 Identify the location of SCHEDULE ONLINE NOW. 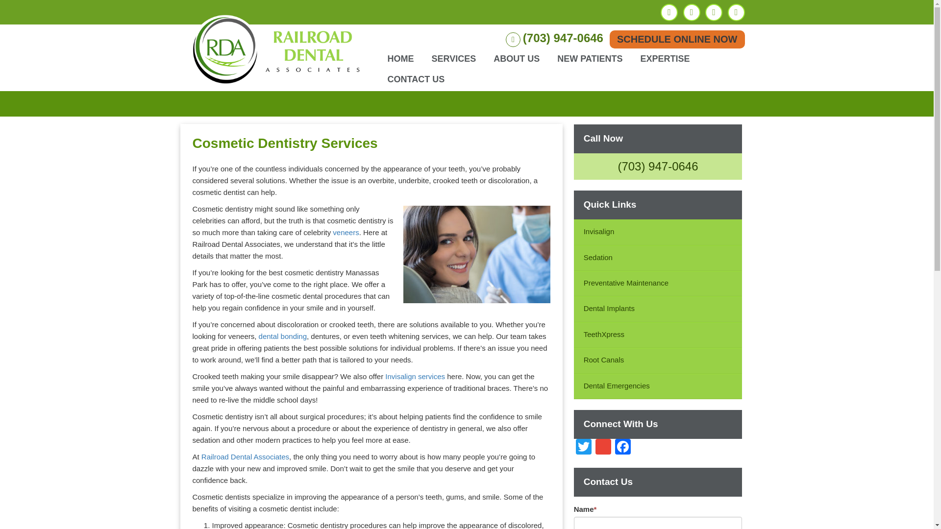
(677, 39).